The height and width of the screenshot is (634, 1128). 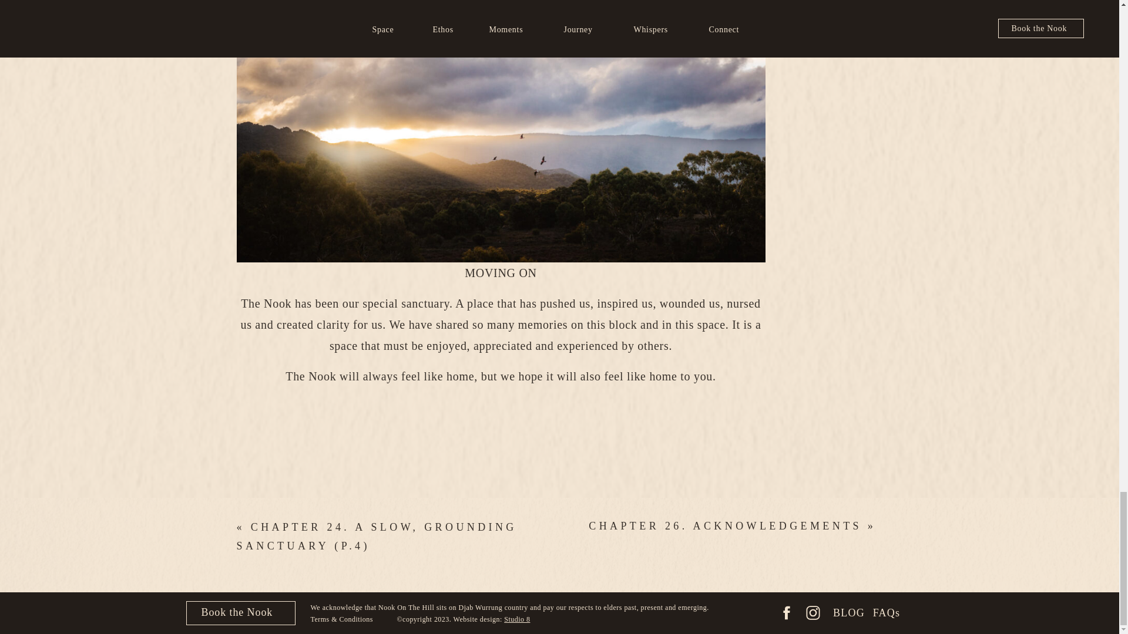 What do you see at coordinates (849, 613) in the screenshot?
I see `BLOG` at bounding box center [849, 613].